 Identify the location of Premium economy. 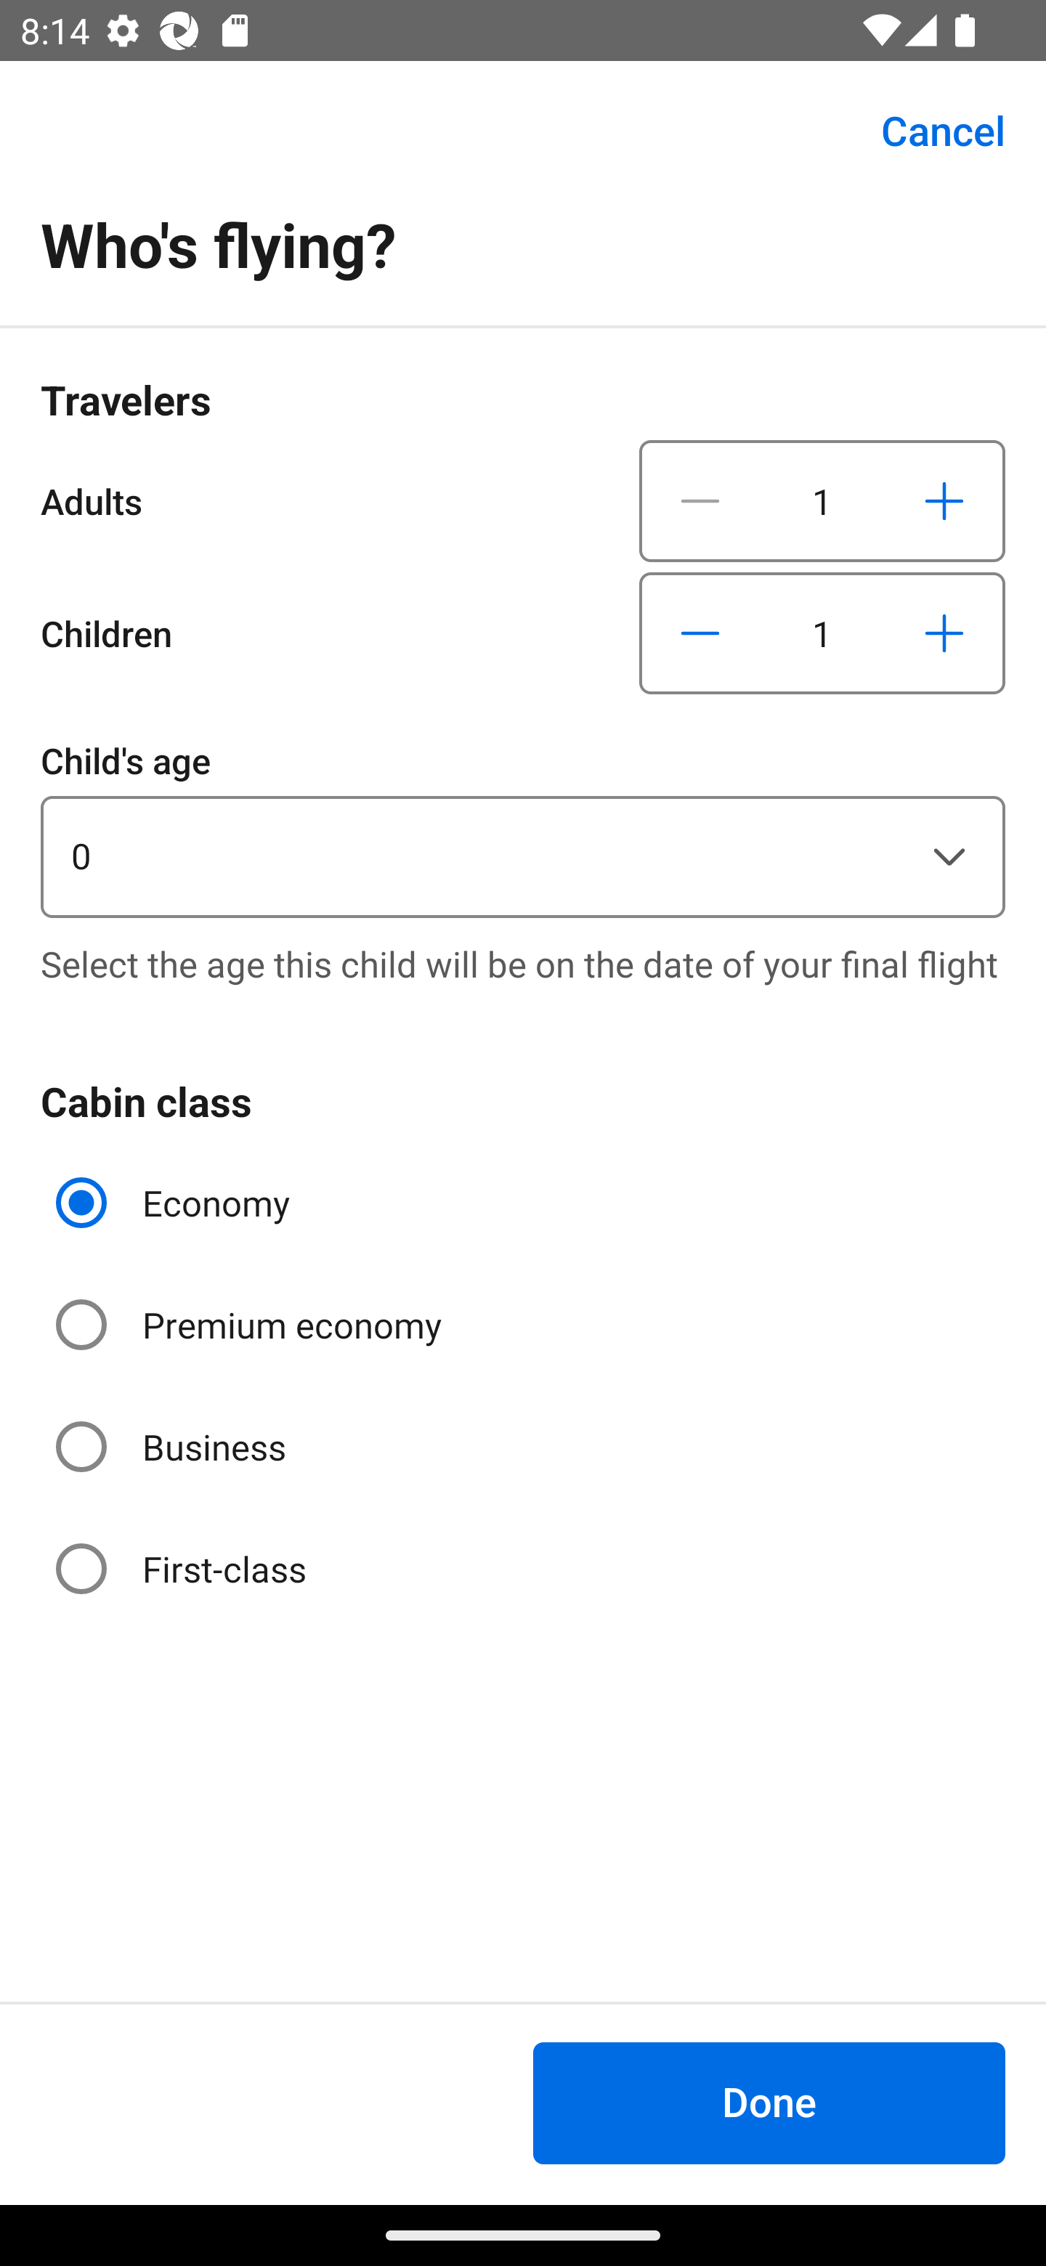
(251, 1325).